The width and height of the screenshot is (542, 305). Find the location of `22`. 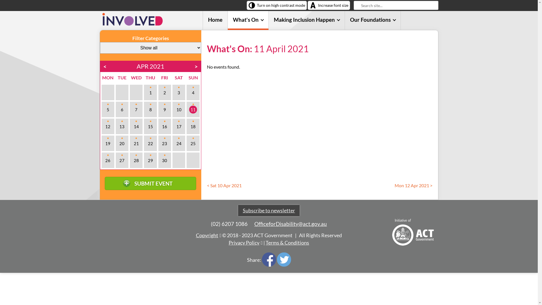

22 is located at coordinates (150, 143).